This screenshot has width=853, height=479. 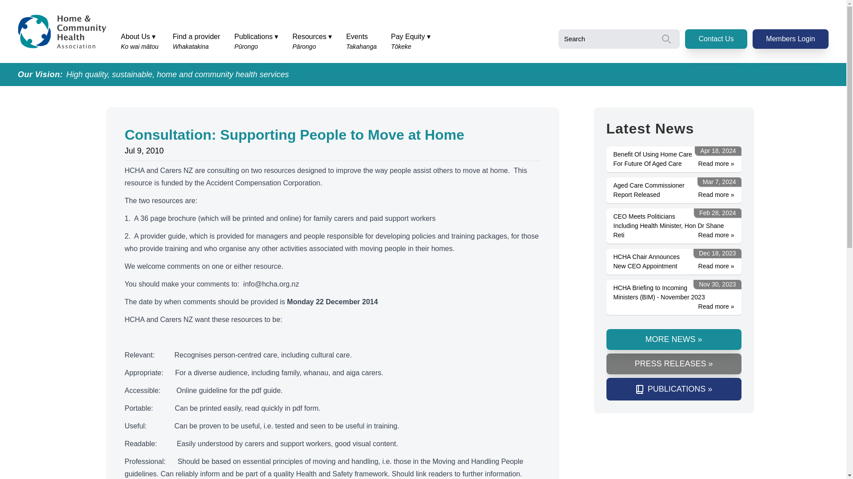 I want to click on Contact Us, so click(x=362, y=41).